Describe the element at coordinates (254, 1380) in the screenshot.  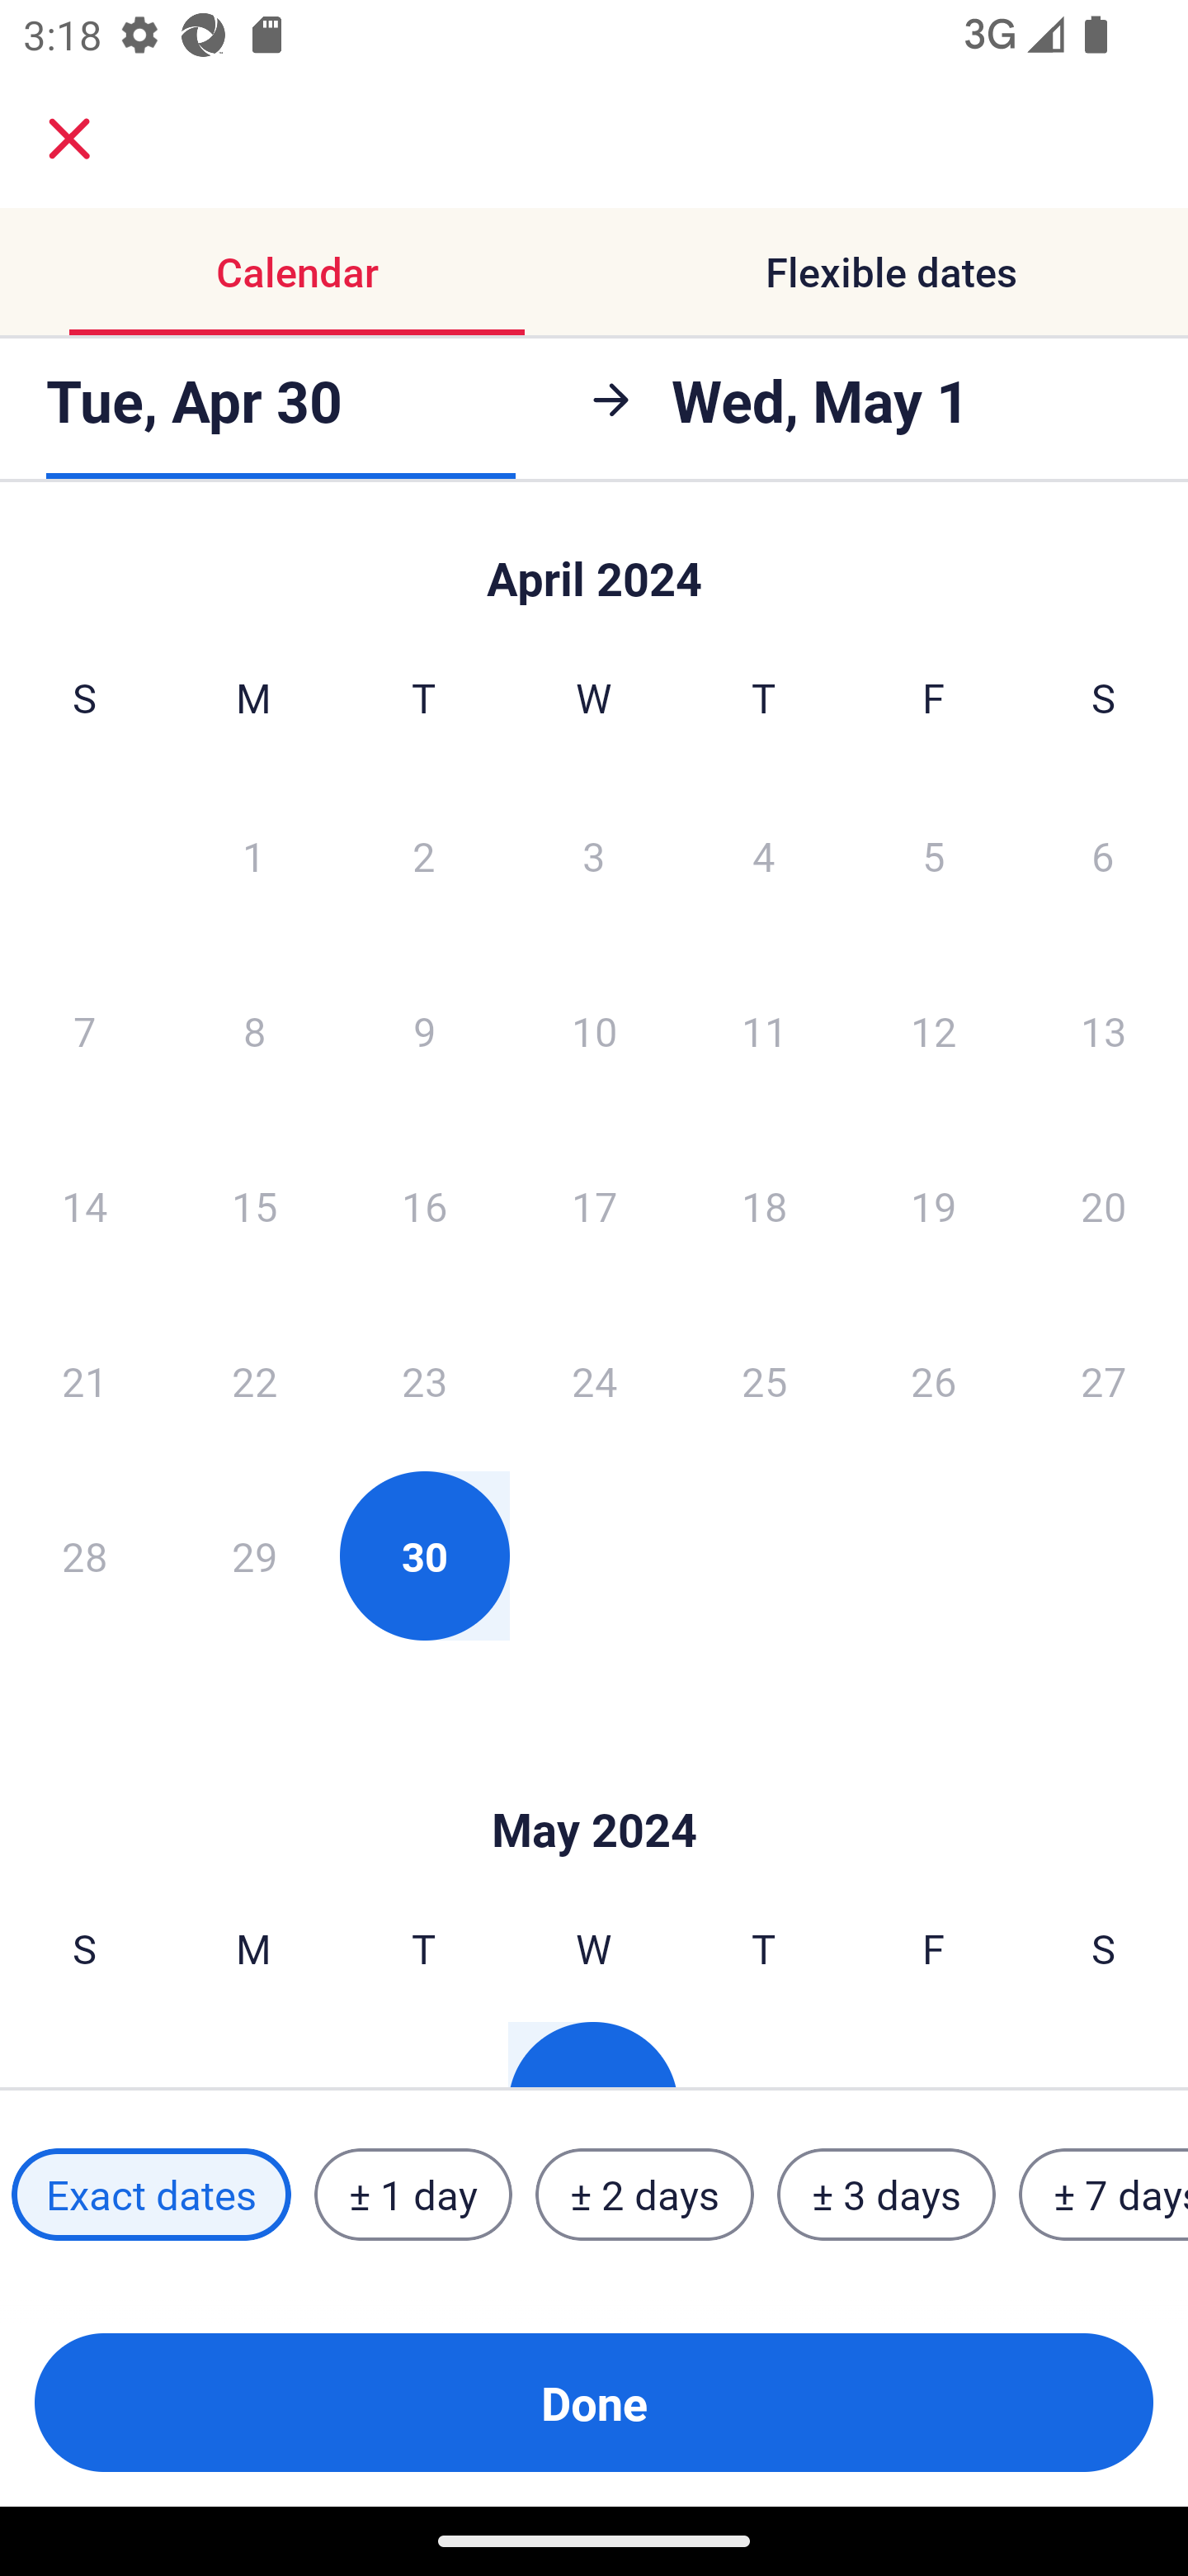
I see `22 Monday, April 22, 2024` at that location.